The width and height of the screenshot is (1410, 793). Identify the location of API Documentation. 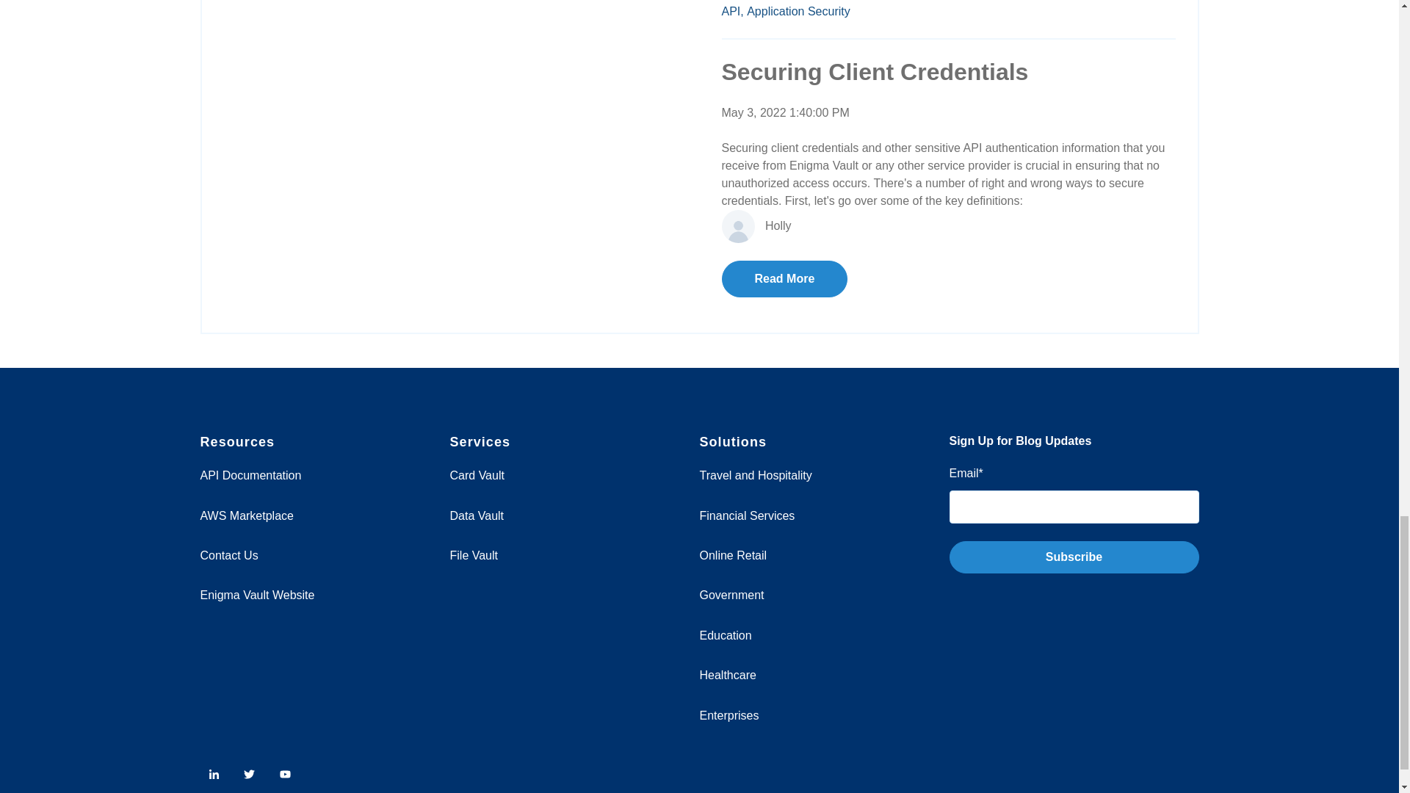
(250, 475).